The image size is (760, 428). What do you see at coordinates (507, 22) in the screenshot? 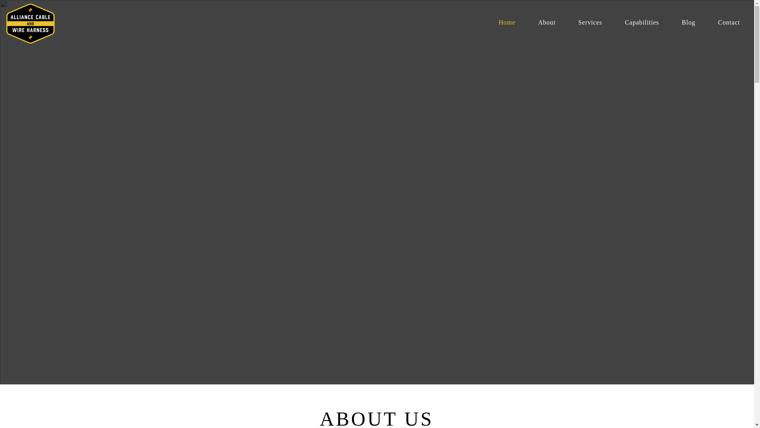
I see `Home` at bounding box center [507, 22].